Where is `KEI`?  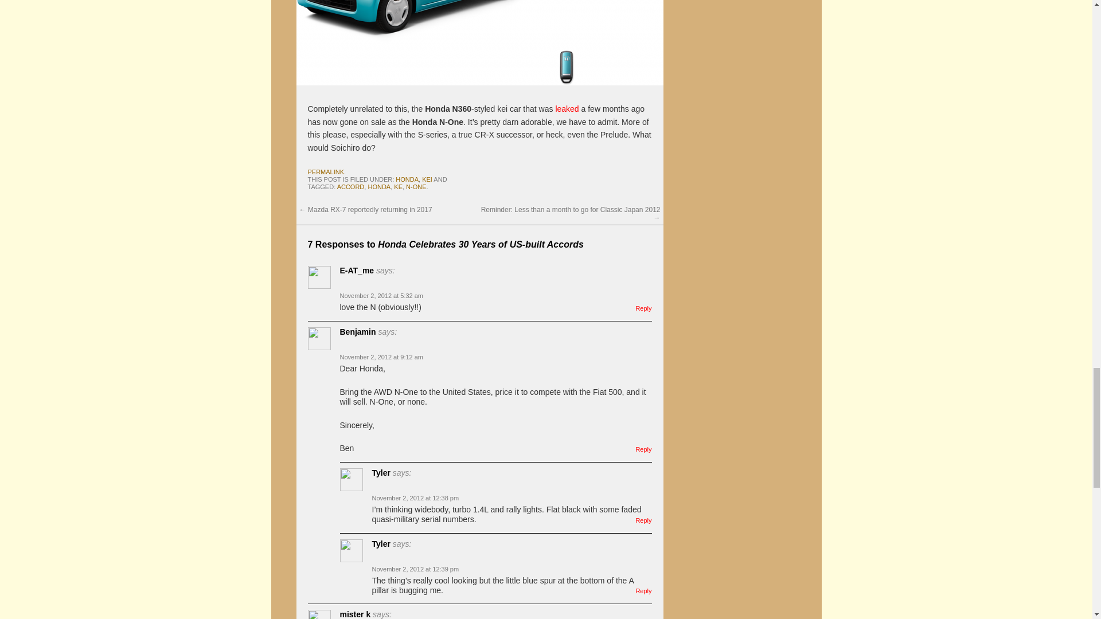
KEI is located at coordinates (427, 179).